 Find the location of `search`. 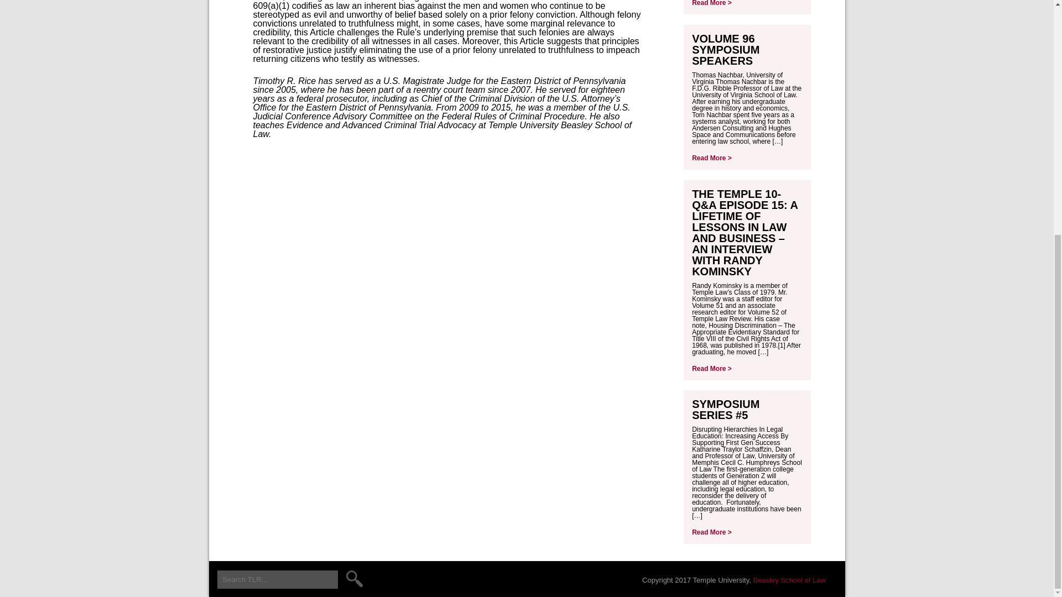

search is located at coordinates (356, 578).